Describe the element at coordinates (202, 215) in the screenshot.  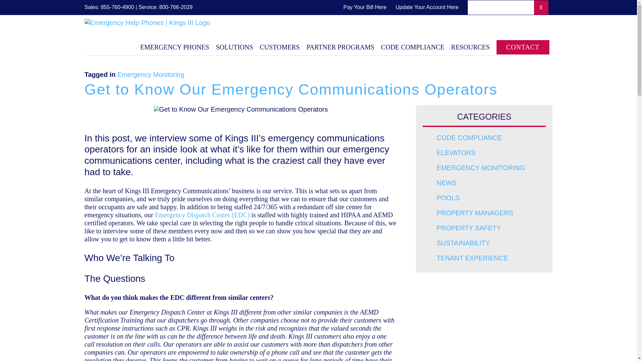
I see `Kings III Emergency Dispatch Center` at that location.